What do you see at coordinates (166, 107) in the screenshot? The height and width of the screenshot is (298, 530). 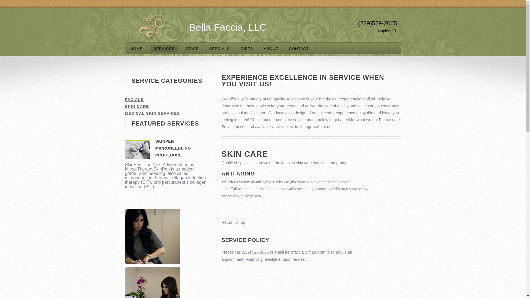 I see `SKIN CARE` at bounding box center [166, 107].